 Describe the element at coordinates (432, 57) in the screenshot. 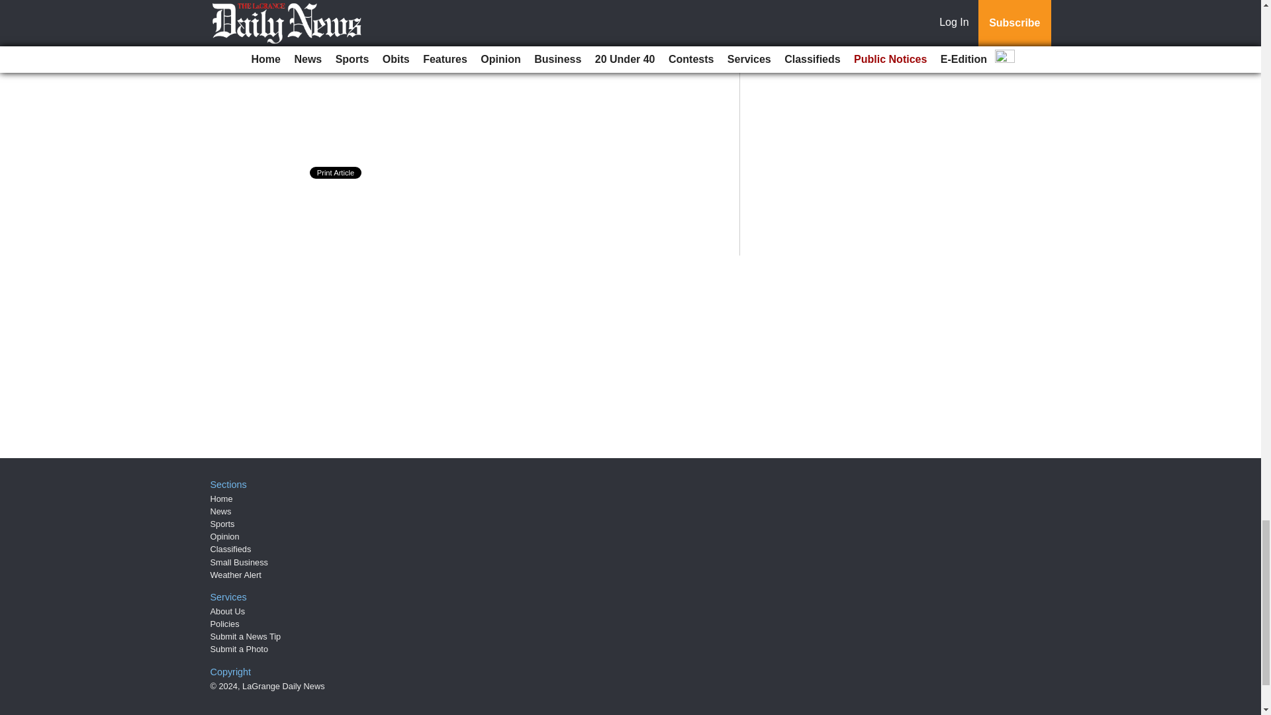

I see `20 UNDER 40: Kristopher Nelson` at that location.